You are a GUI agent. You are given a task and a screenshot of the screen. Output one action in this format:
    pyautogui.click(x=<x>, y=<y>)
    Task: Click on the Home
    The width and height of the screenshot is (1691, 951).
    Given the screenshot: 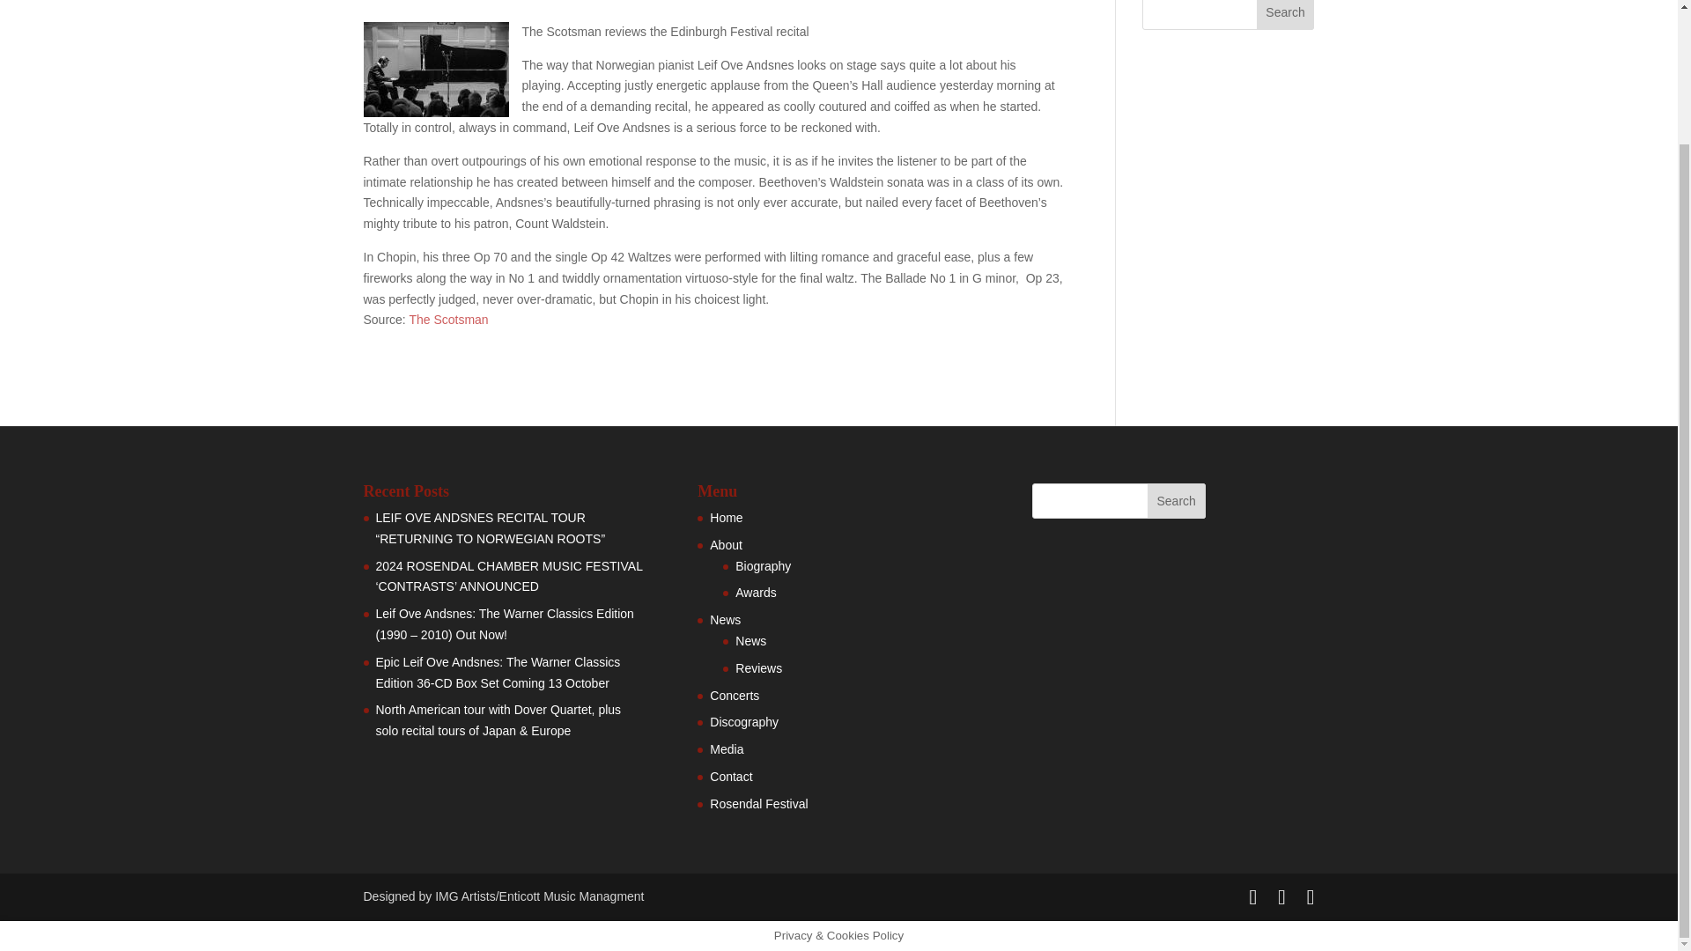 What is the action you would take?
    pyautogui.click(x=726, y=518)
    